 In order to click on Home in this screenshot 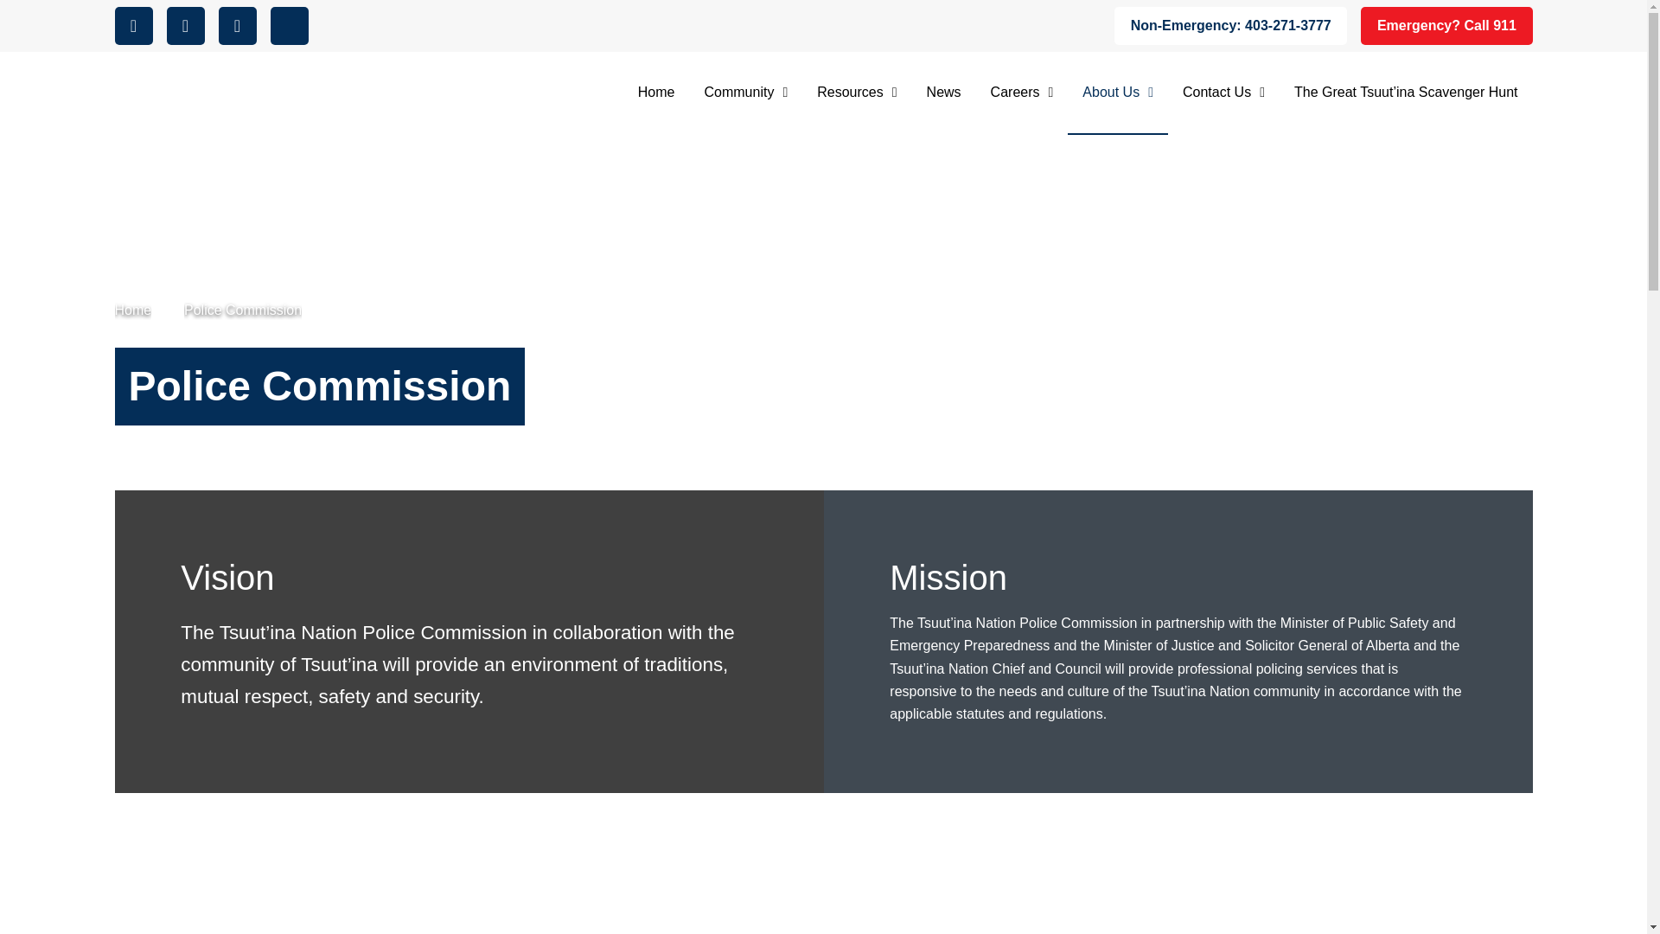, I will do `click(132, 310)`.